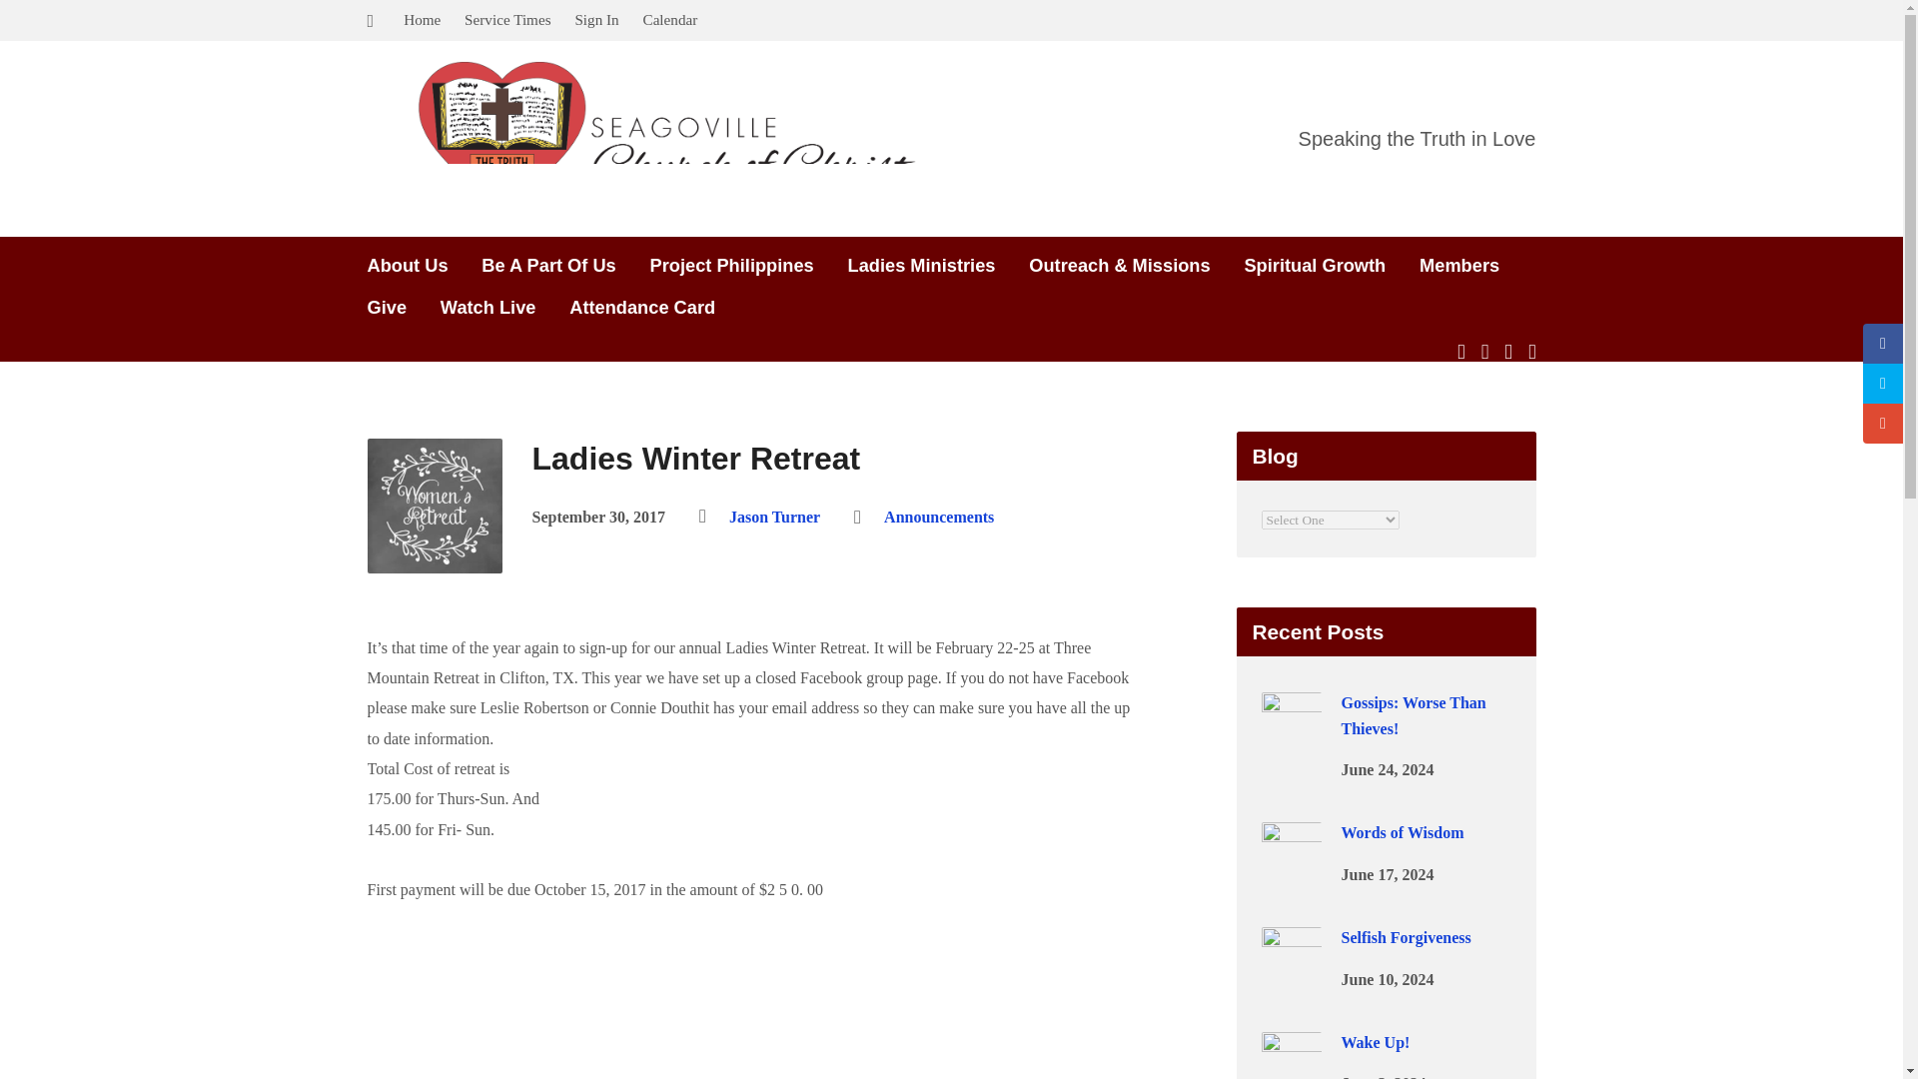 The width and height of the screenshot is (1918, 1079). I want to click on Words of Wisdom, so click(1291, 868).